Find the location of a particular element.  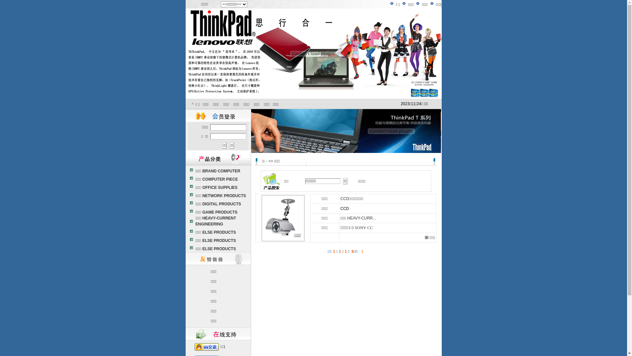

CCD is located at coordinates (345, 209).